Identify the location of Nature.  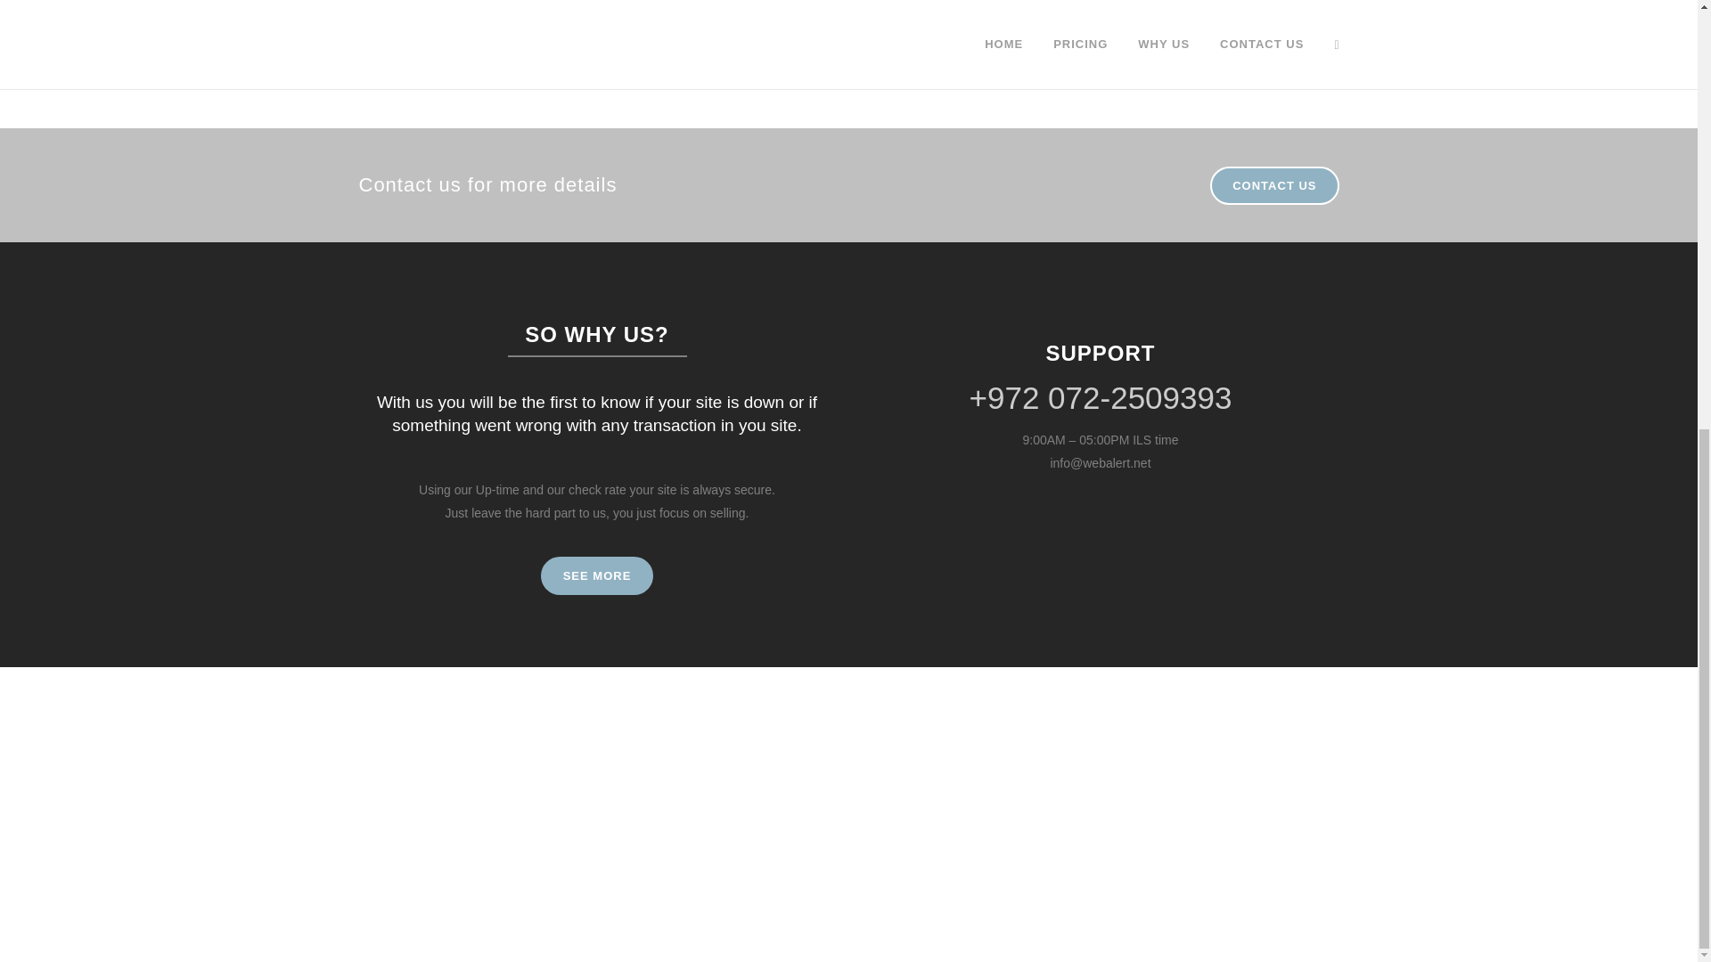
(960, 51).